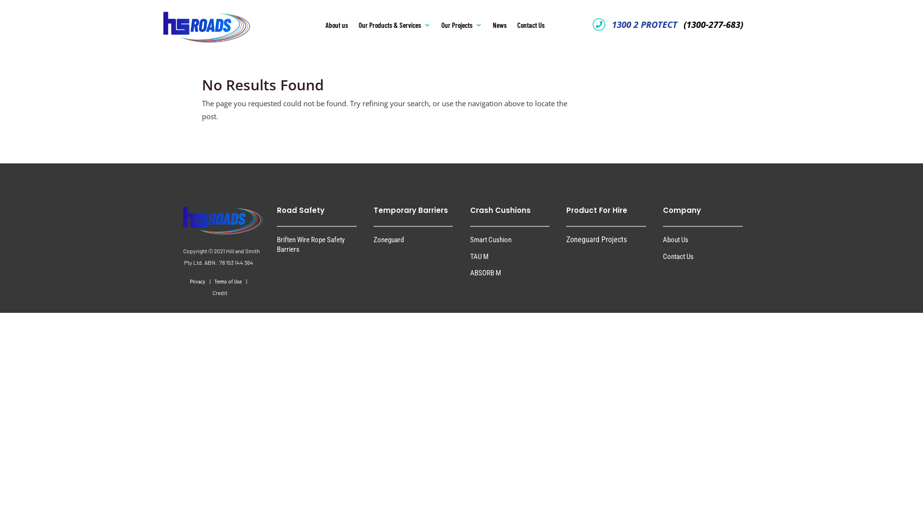 The width and height of the screenshot is (923, 519). I want to click on Our Products & Services, so click(395, 27).